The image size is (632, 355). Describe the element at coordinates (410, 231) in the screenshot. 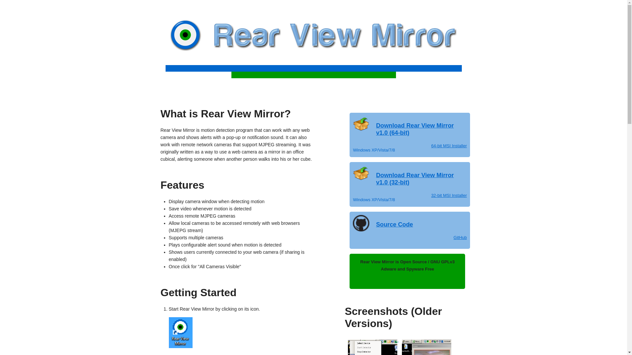

I see `Source Code
GitHub` at that location.